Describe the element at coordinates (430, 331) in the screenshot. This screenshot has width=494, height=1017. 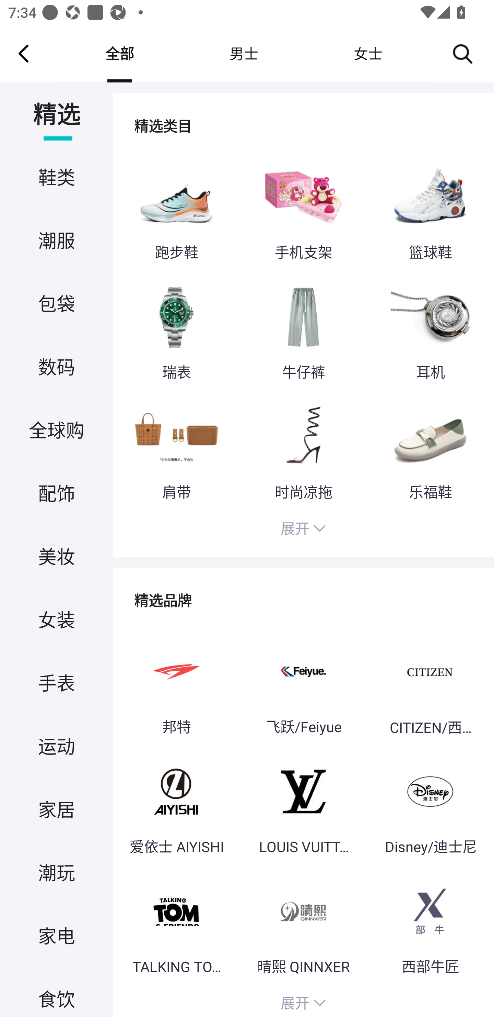
I see `耳机` at that location.